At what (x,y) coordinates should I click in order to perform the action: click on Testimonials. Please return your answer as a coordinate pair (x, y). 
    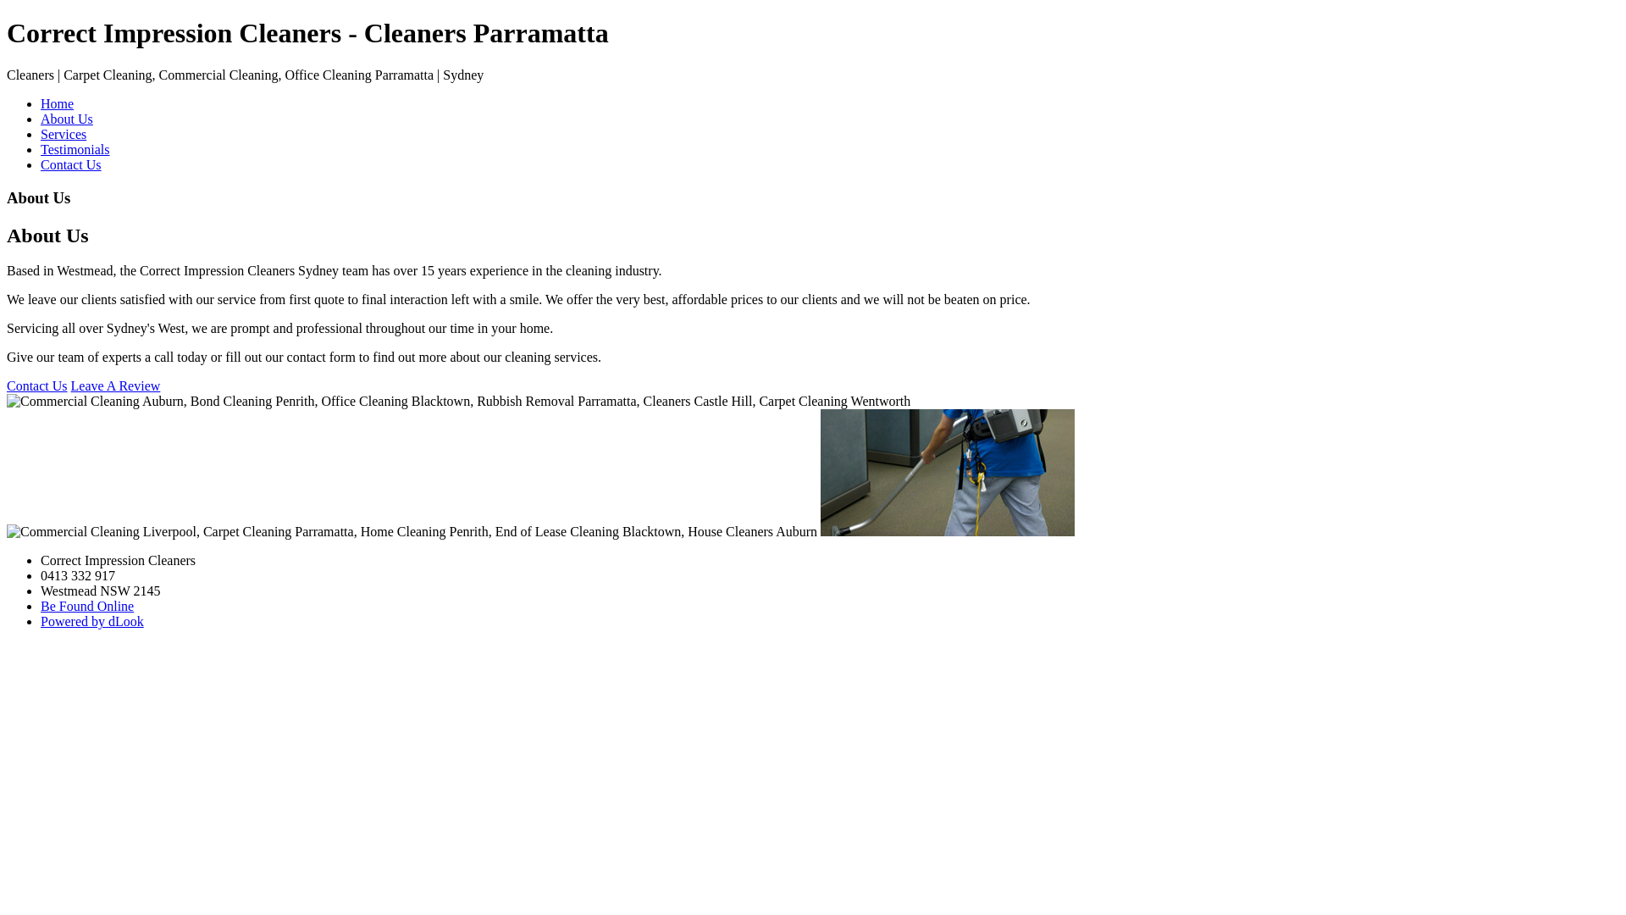
    Looking at the image, I should click on (75, 149).